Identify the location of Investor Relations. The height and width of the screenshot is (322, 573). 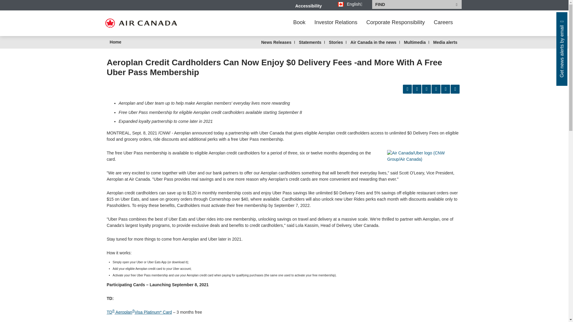
(336, 22).